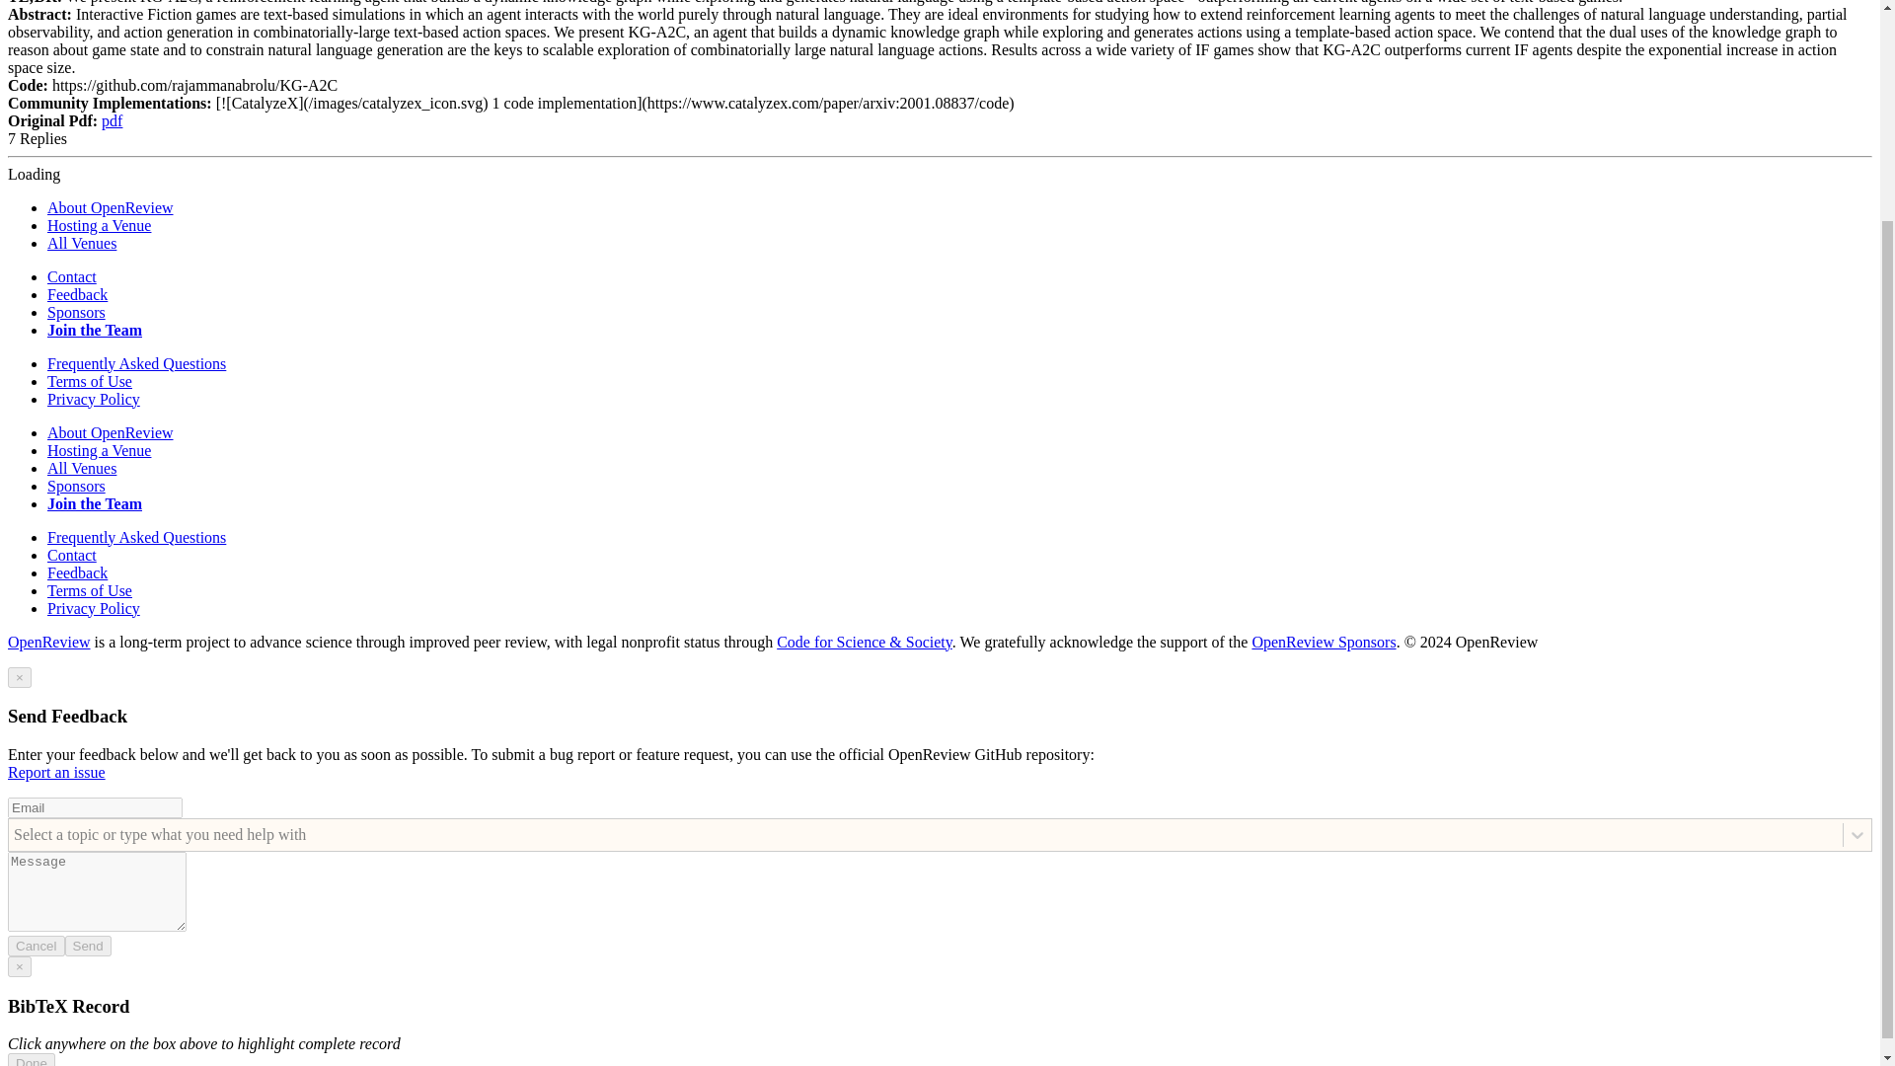  I want to click on Feedback, so click(77, 294).